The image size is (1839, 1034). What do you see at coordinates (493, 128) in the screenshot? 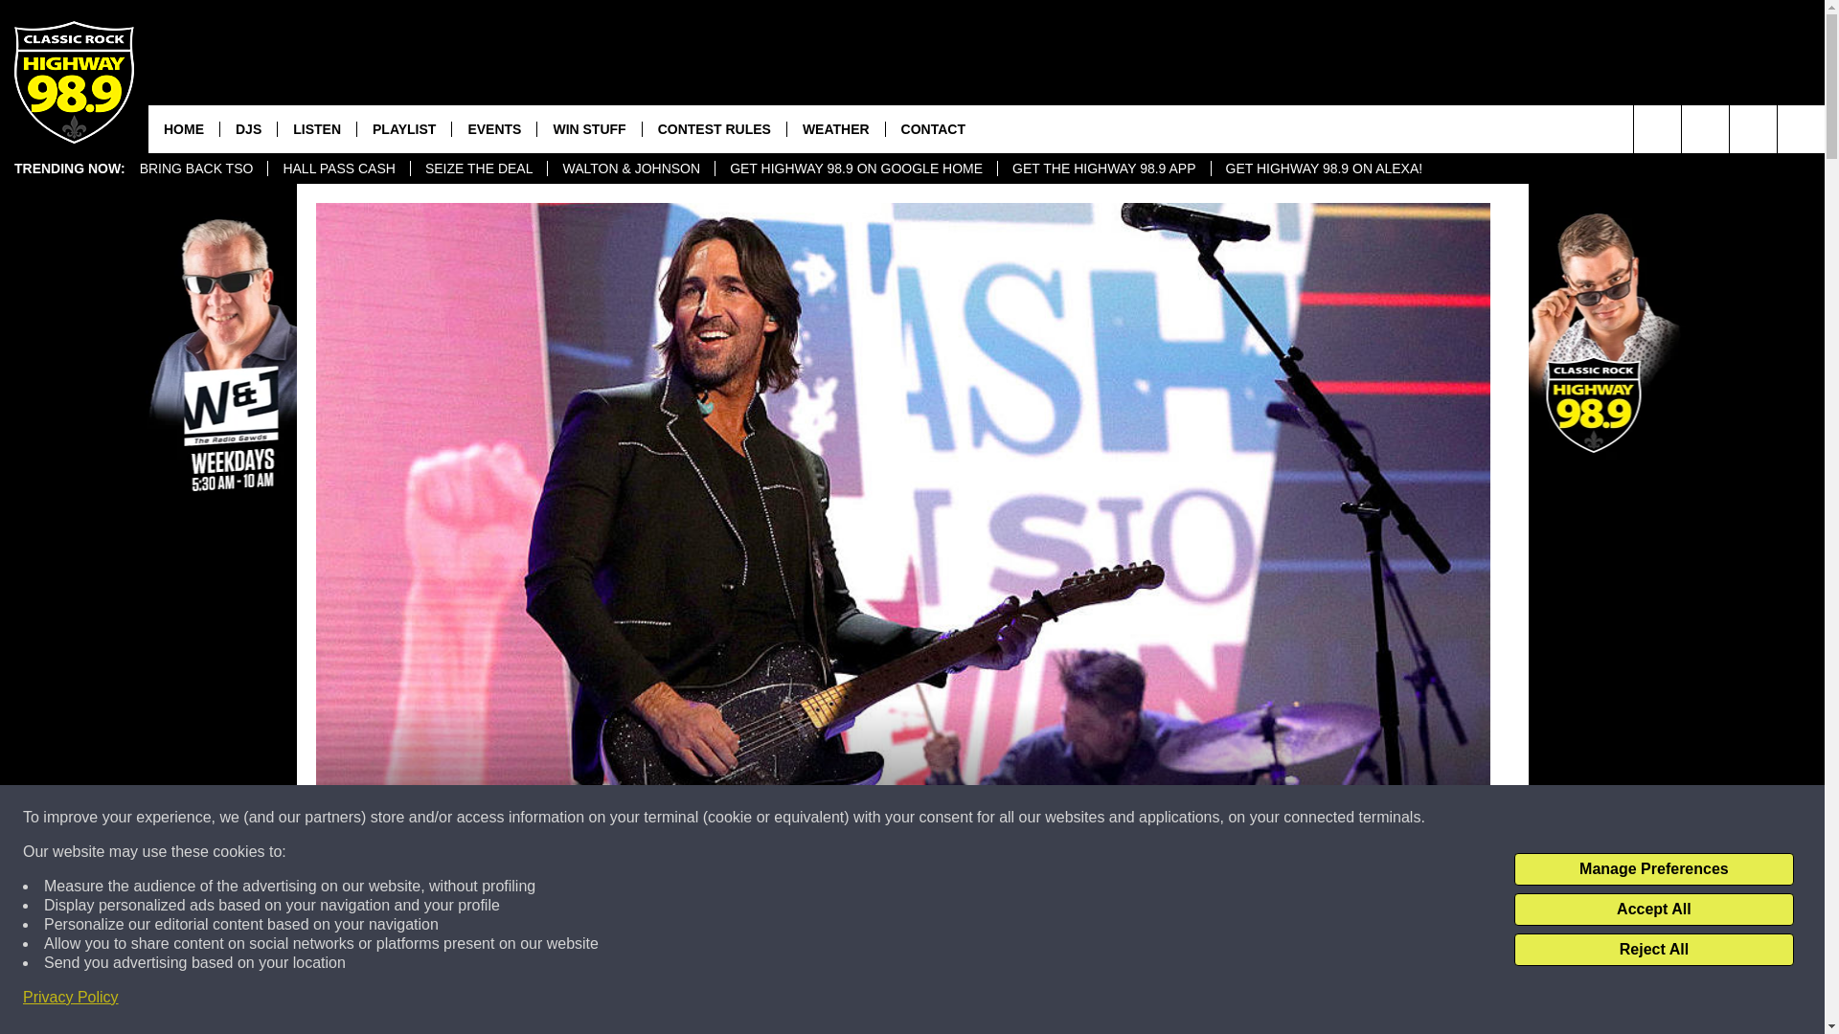
I see `EVENTS` at bounding box center [493, 128].